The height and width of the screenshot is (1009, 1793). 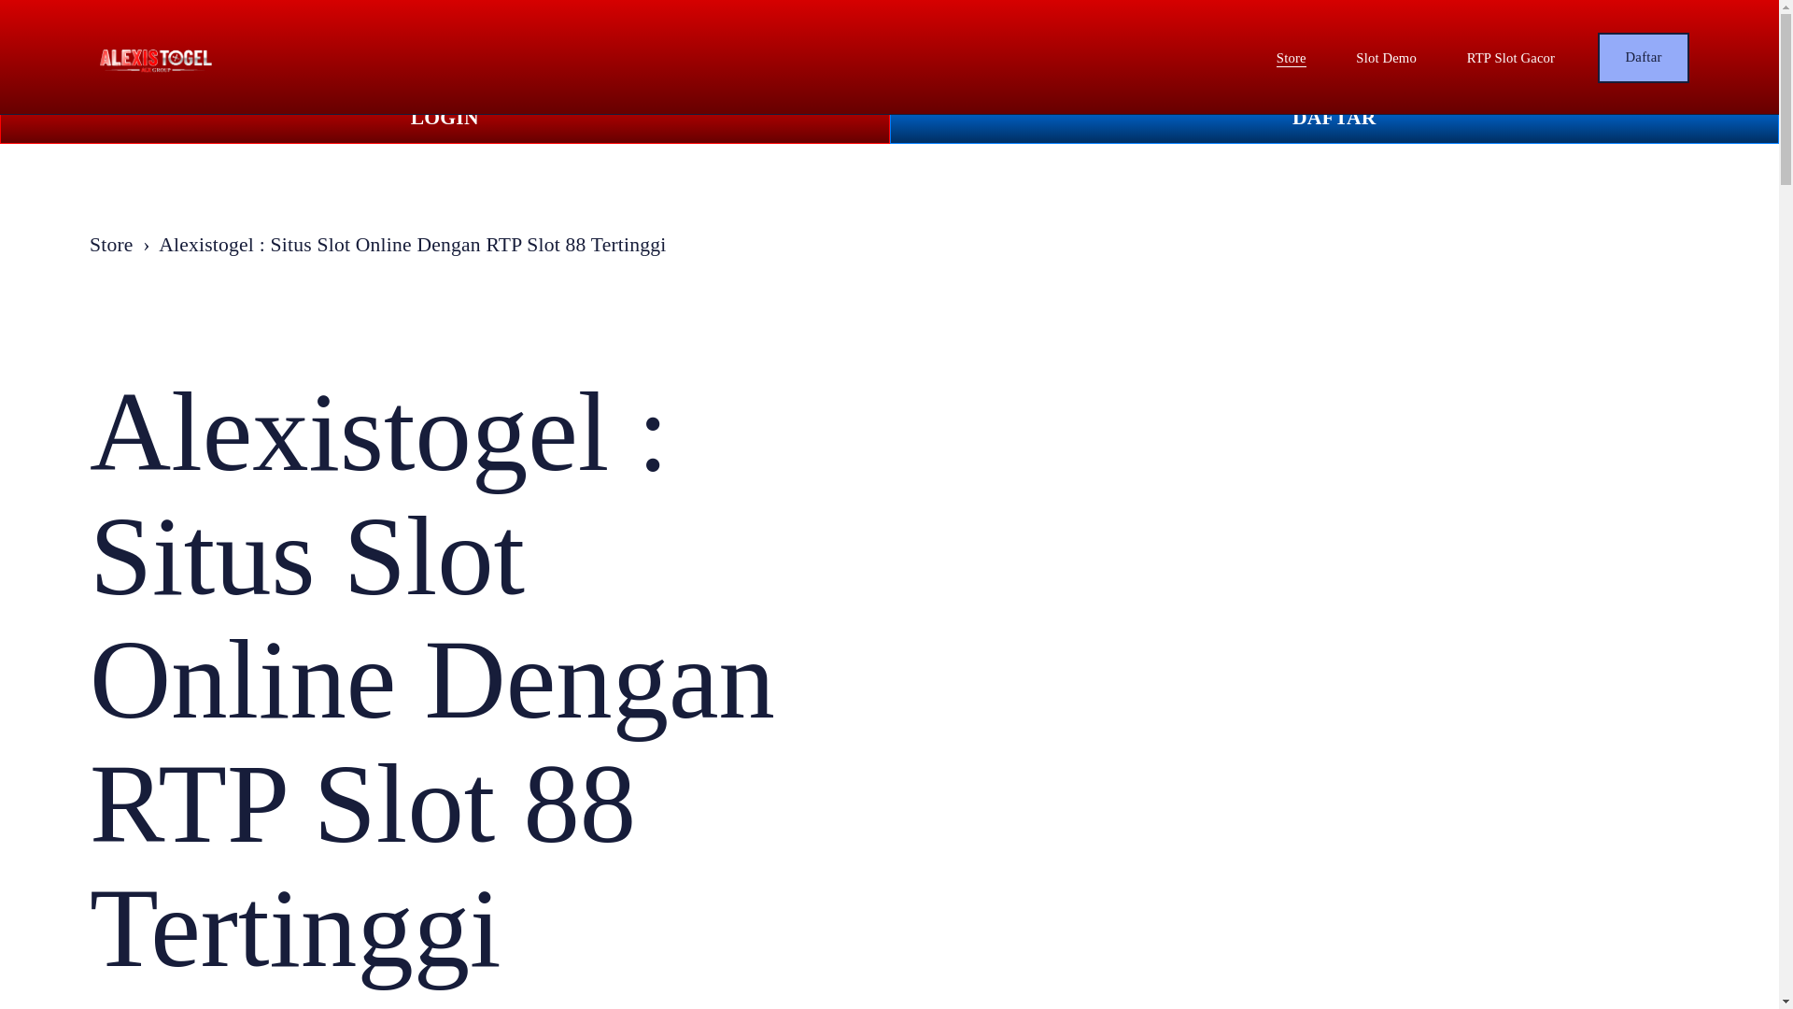 What do you see at coordinates (412, 245) in the screenshot?
I see `Alexistogel : Situs Slot Online Dengan RTP Slot 88 Tertinggi` at bounding box center [412, 245].